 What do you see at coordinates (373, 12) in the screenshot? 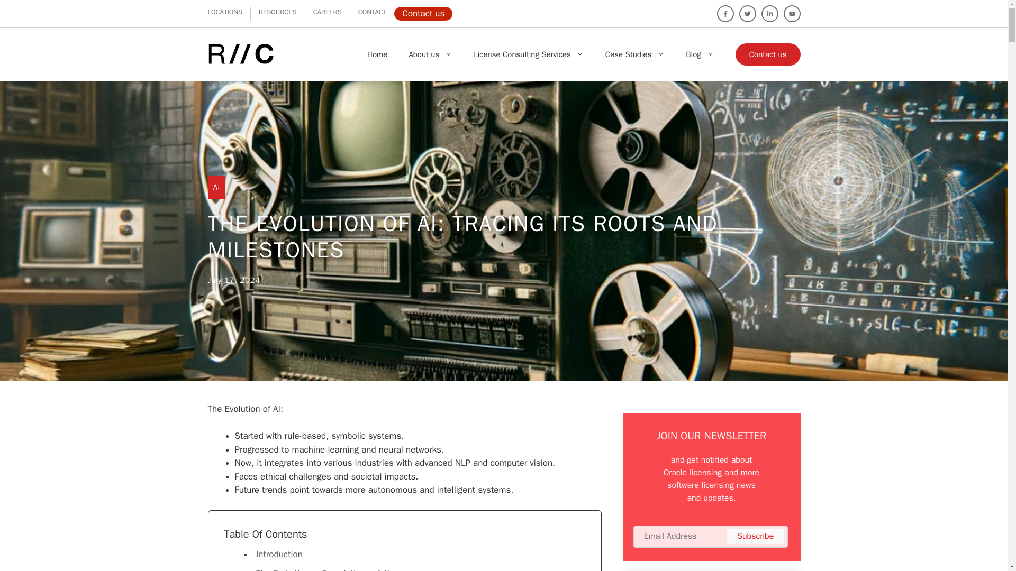
I see `Contact` at bounding box center [373, 12].